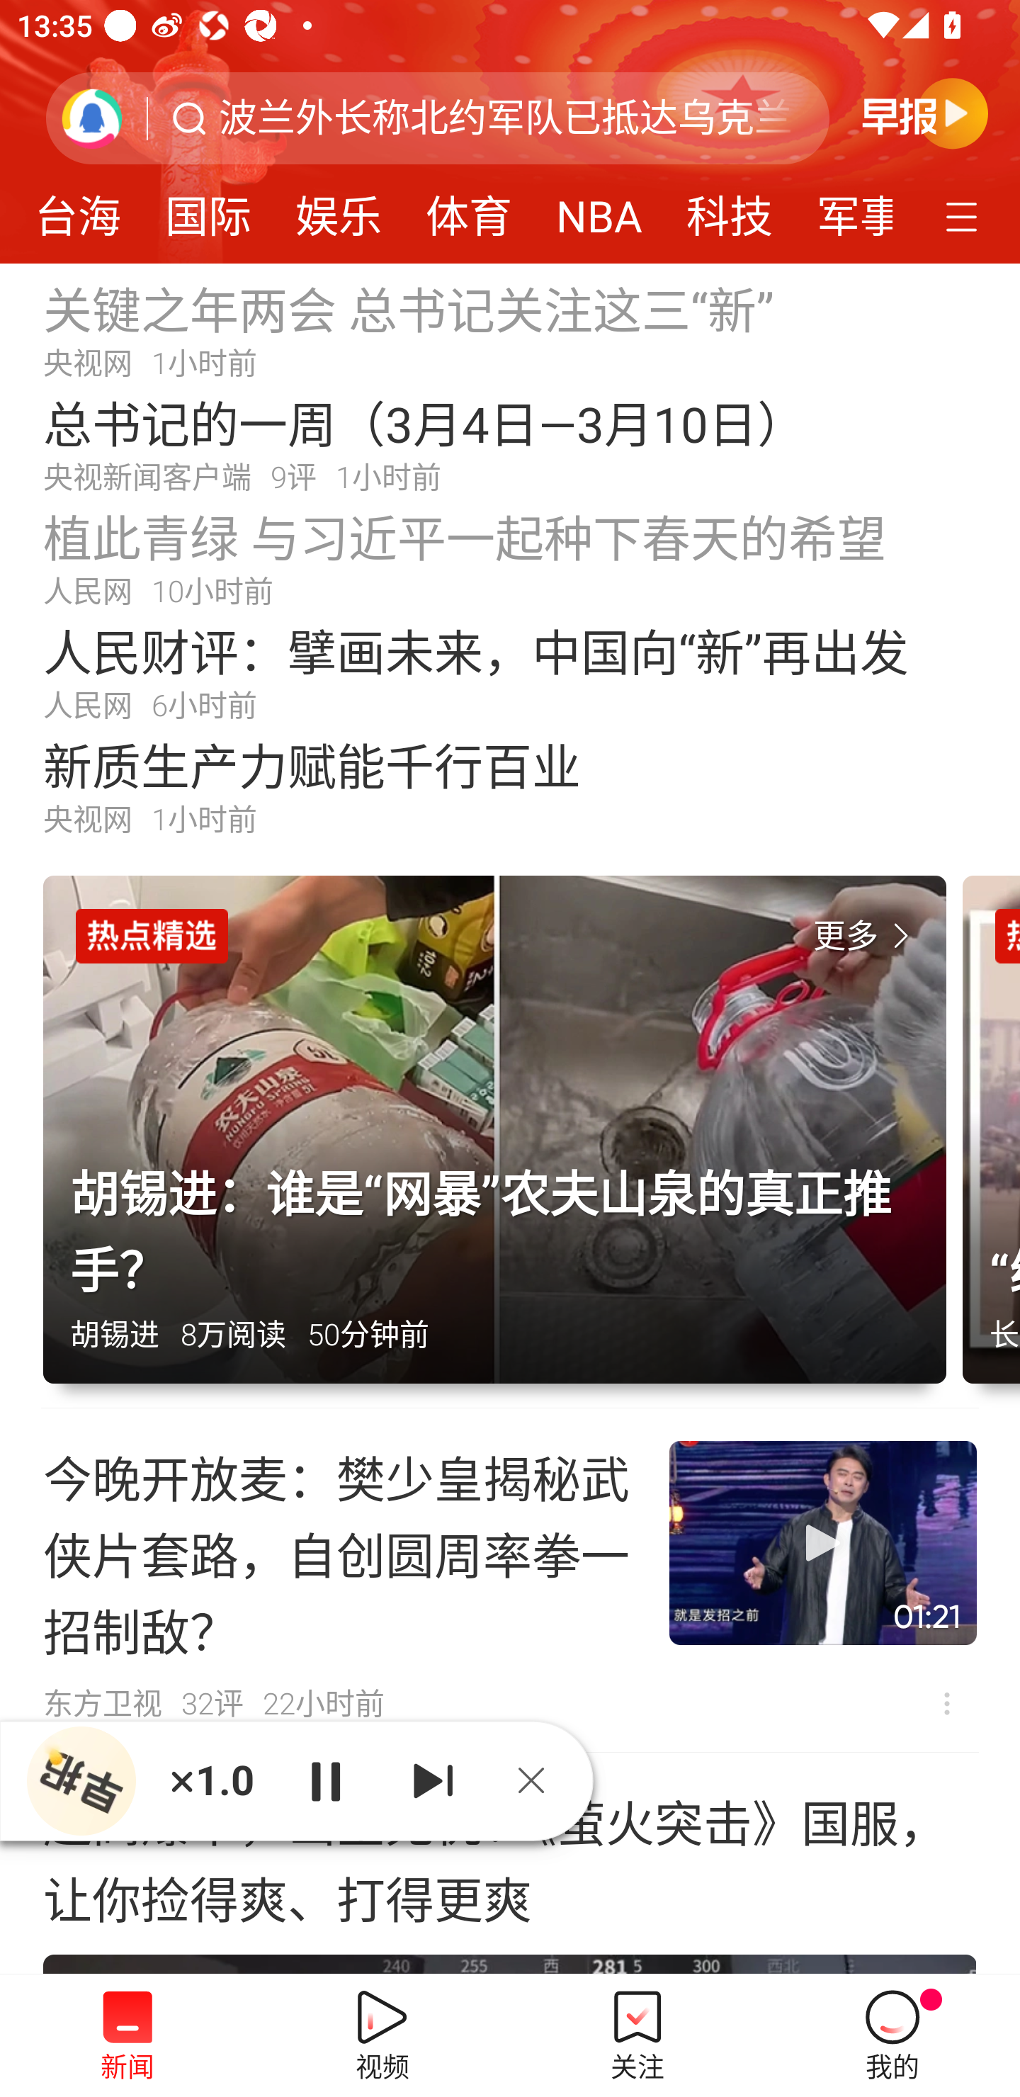  Describe the element at coordinates (510, 786) in the screenshot. I see `新质生产力赋能千行百业 央视网 1小时前` at that location.